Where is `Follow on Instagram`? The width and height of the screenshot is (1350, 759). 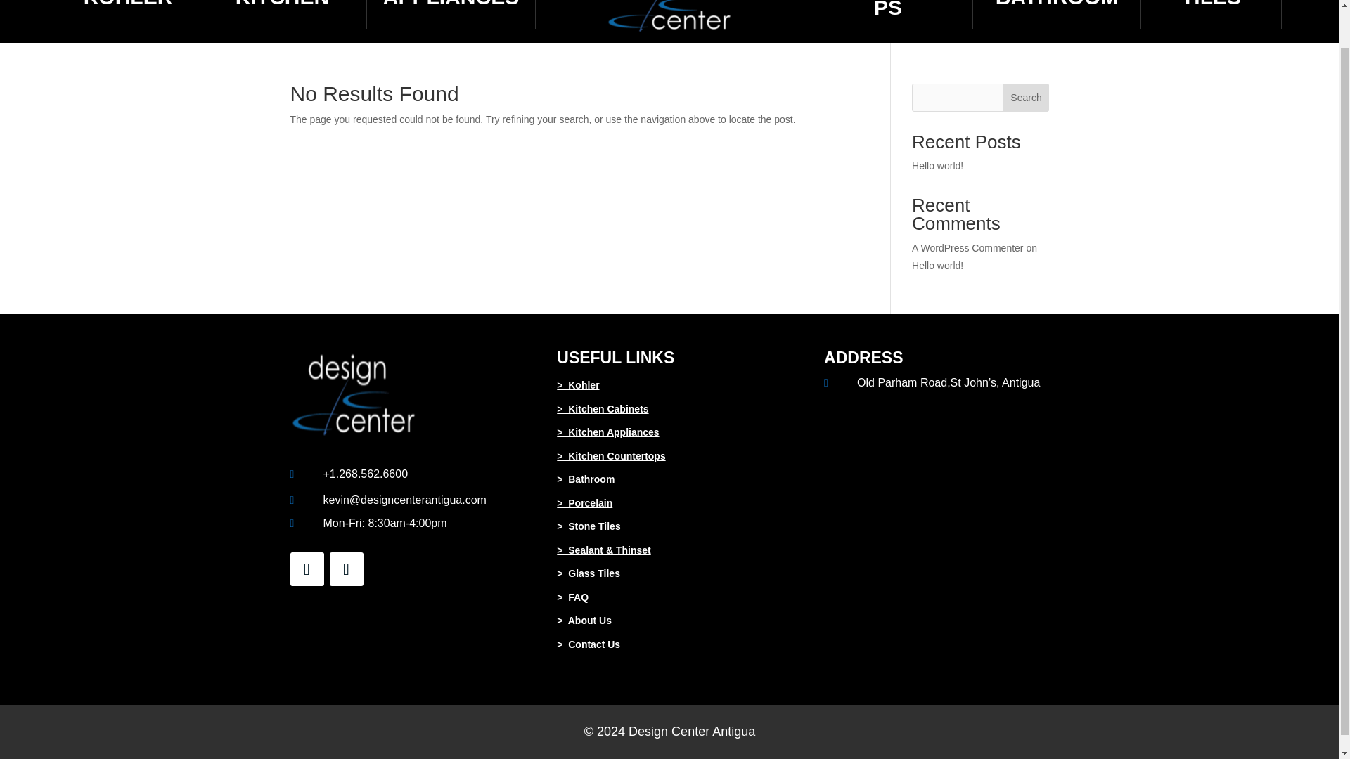
Follow on Instagram is located at coordinates (346, 569).